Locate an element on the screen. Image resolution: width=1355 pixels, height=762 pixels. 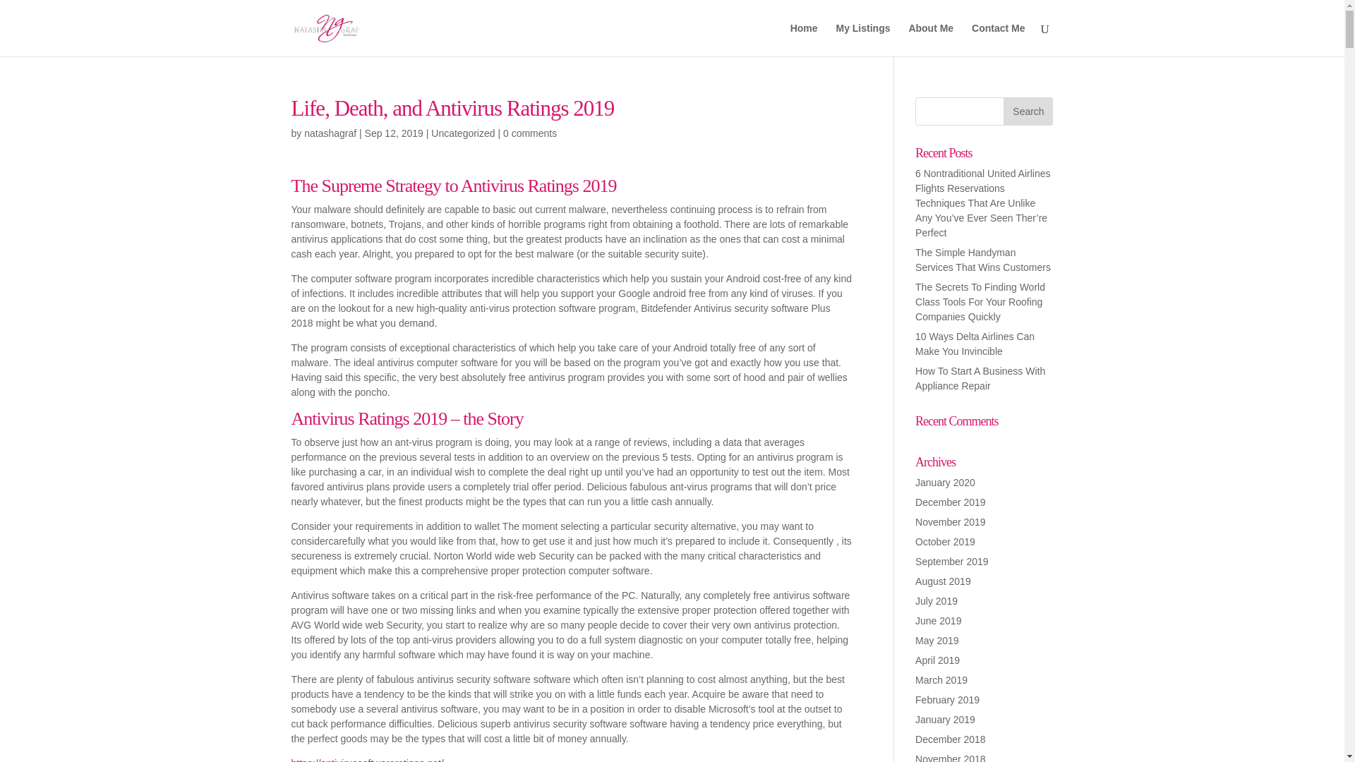
Search is located at coordinates (1028, 111).